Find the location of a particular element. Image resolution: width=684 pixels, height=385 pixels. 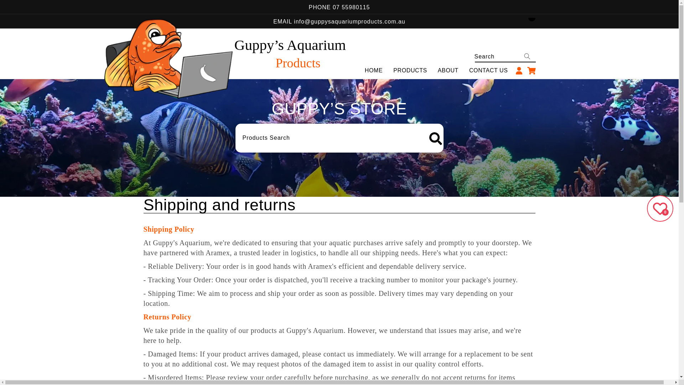

Contact Us is located at coordinates (488, 71).